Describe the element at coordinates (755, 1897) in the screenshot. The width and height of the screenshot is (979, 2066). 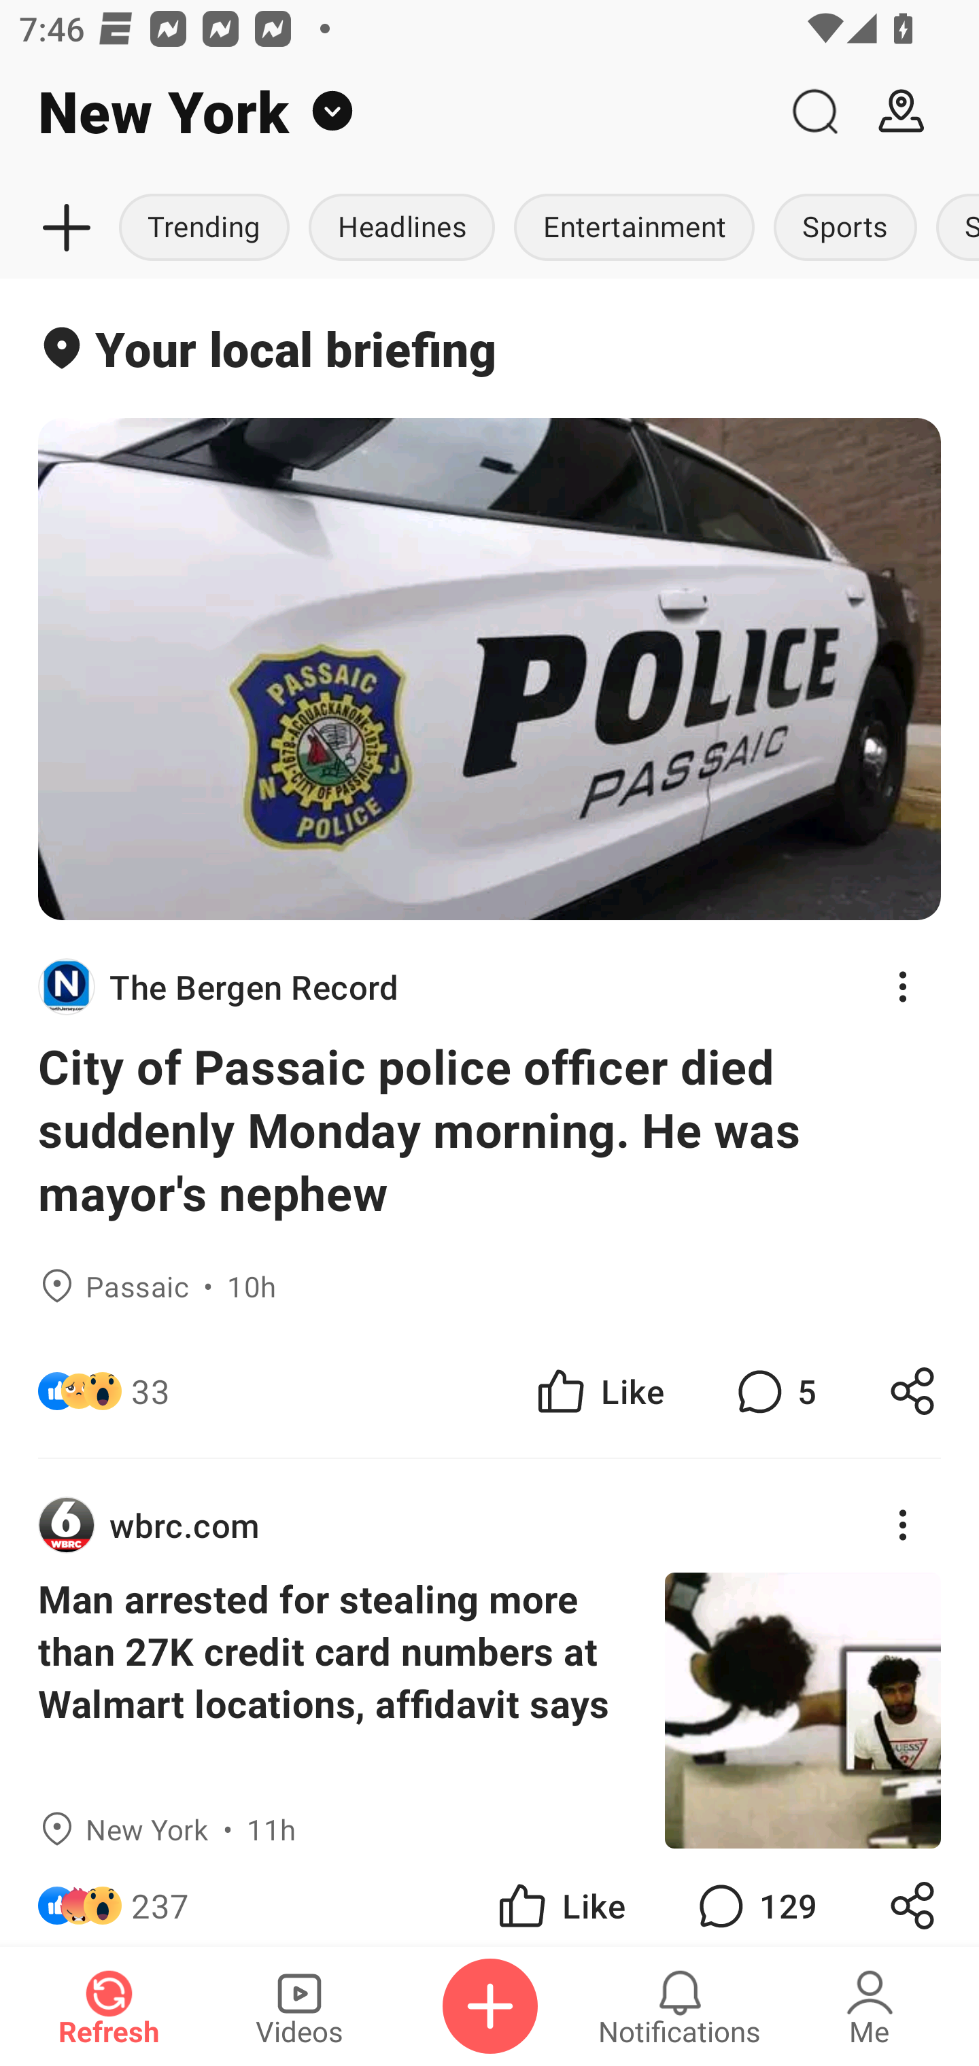
I see `129` at that location.